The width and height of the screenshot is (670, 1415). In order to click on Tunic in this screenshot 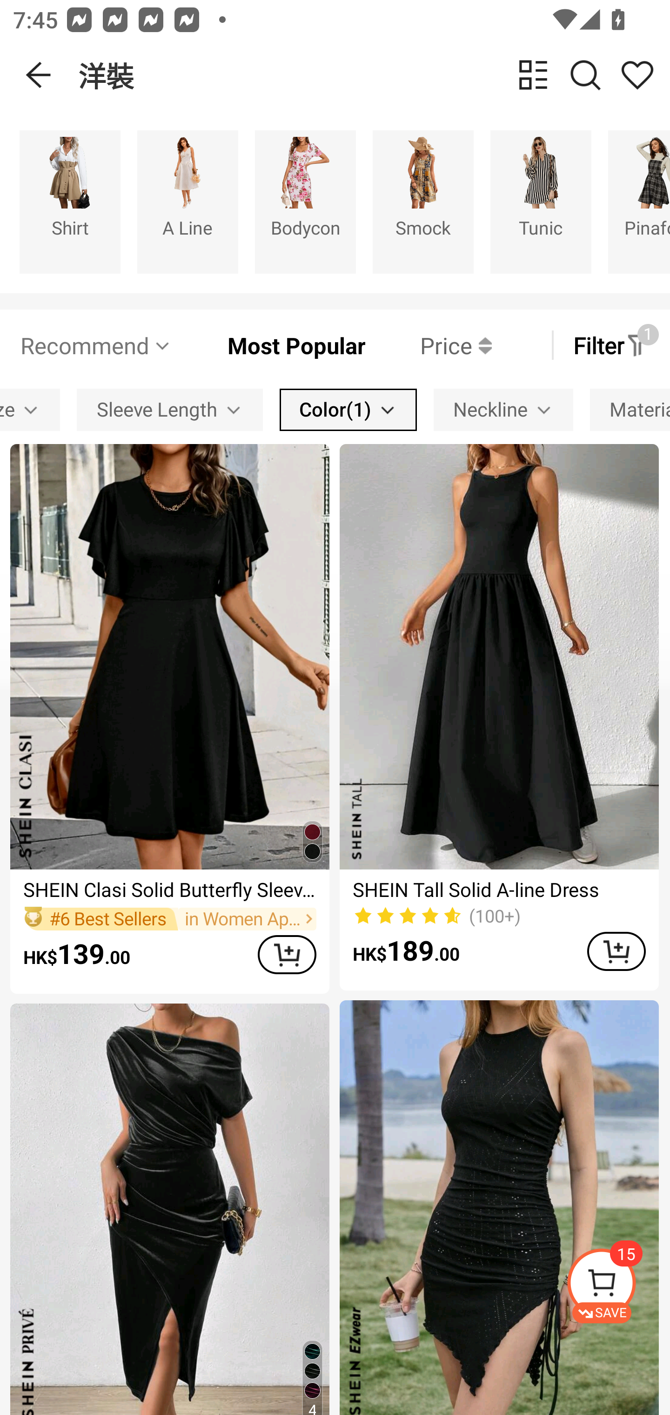, I will do `click(541, 201)`.